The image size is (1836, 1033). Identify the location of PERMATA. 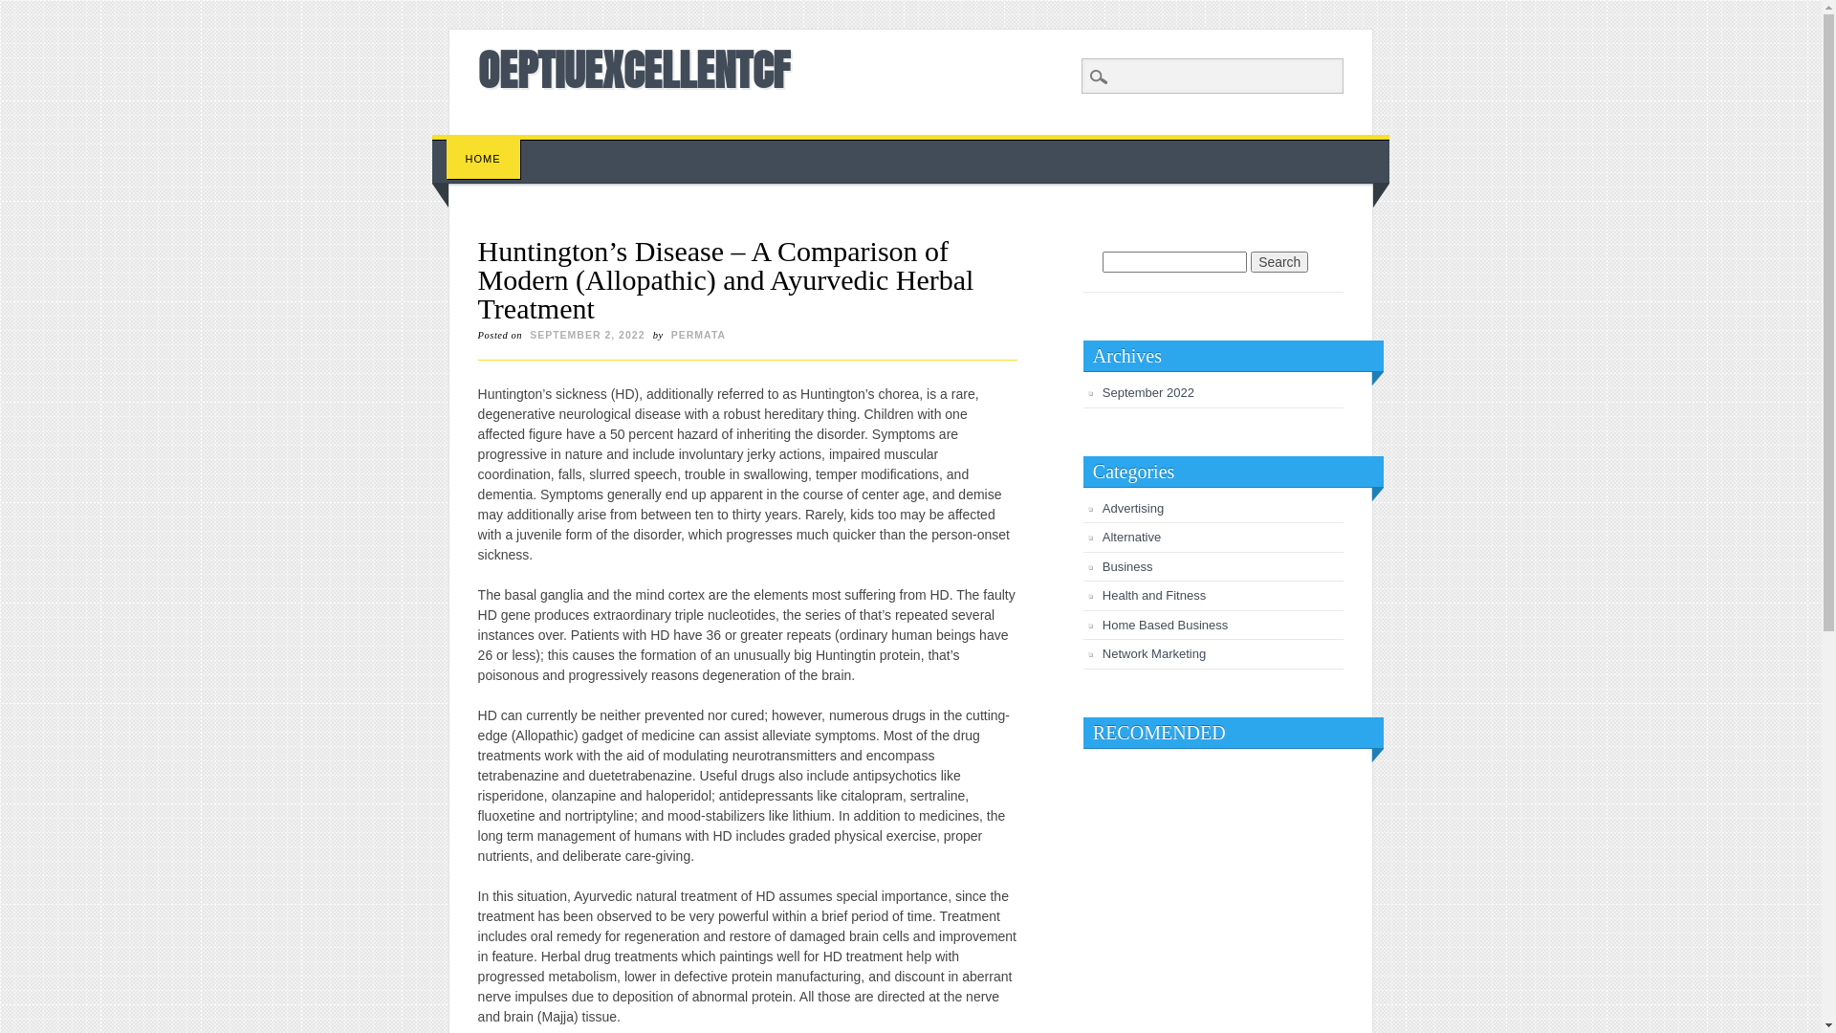
(698, 335).